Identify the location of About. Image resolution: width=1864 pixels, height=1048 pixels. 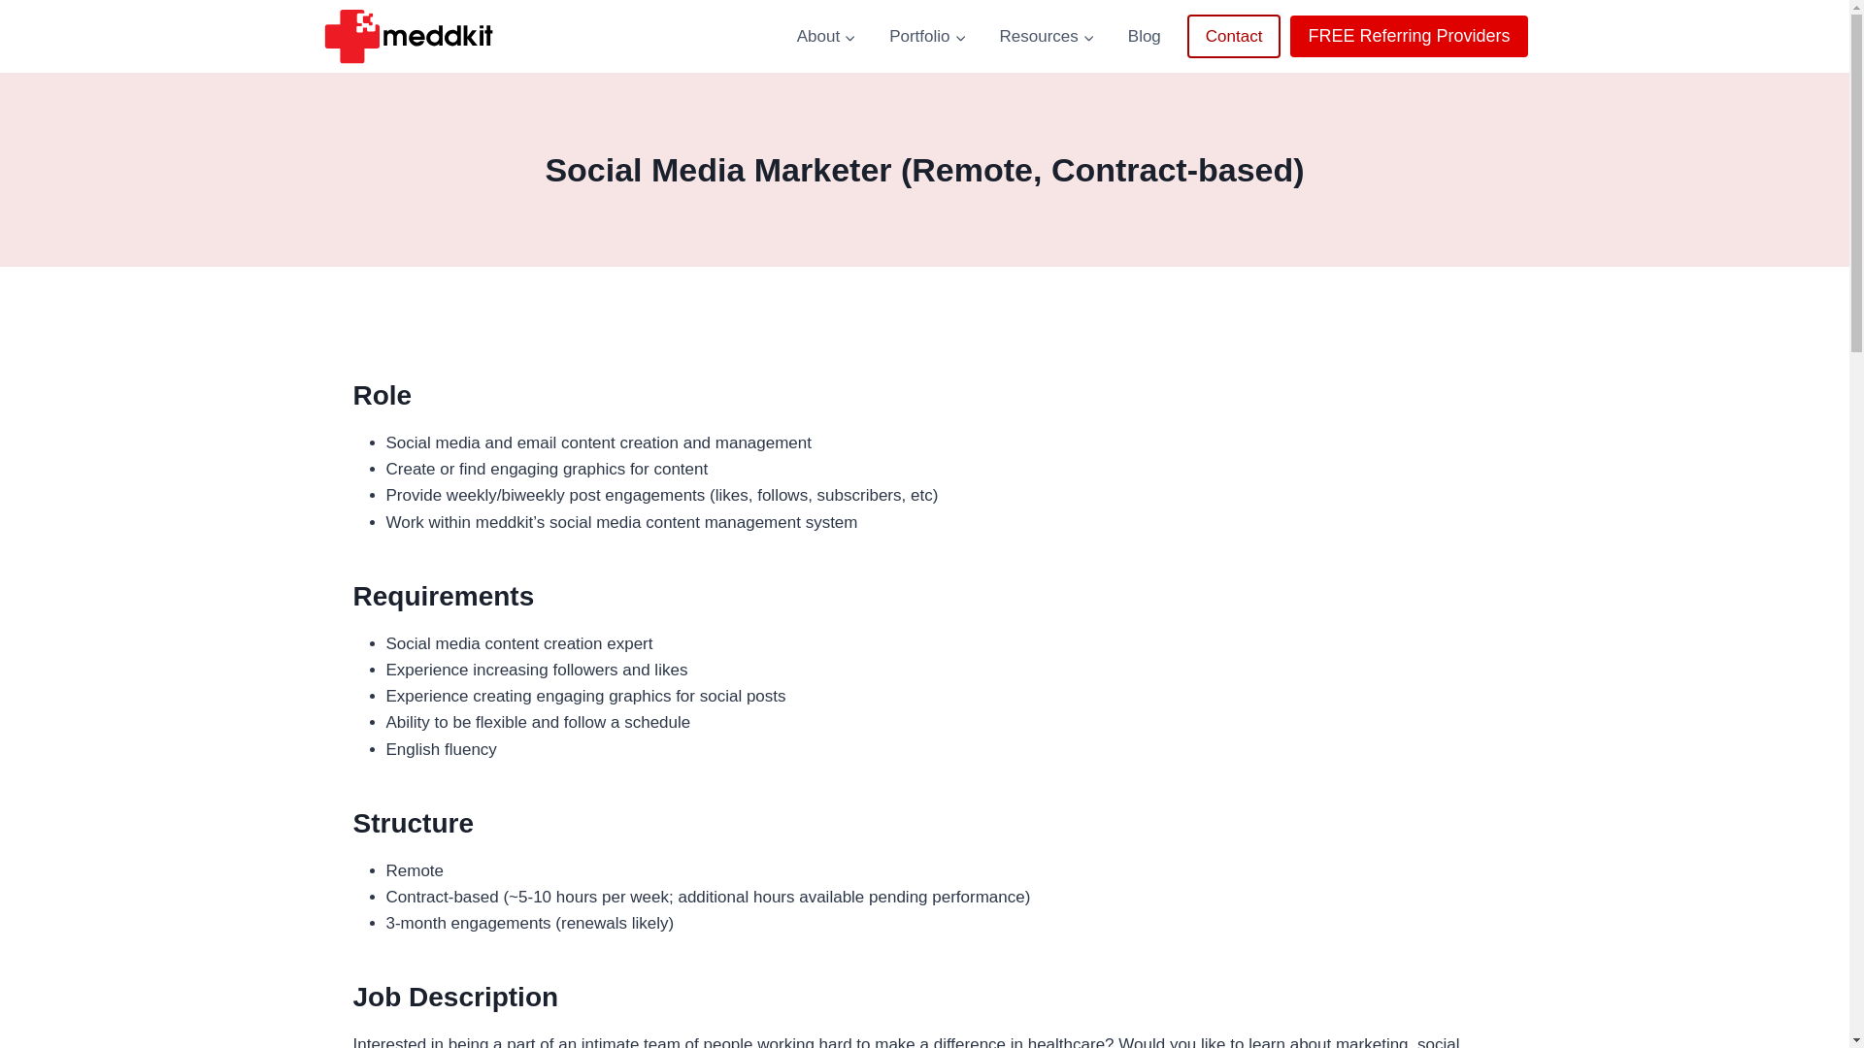
(826, 37).